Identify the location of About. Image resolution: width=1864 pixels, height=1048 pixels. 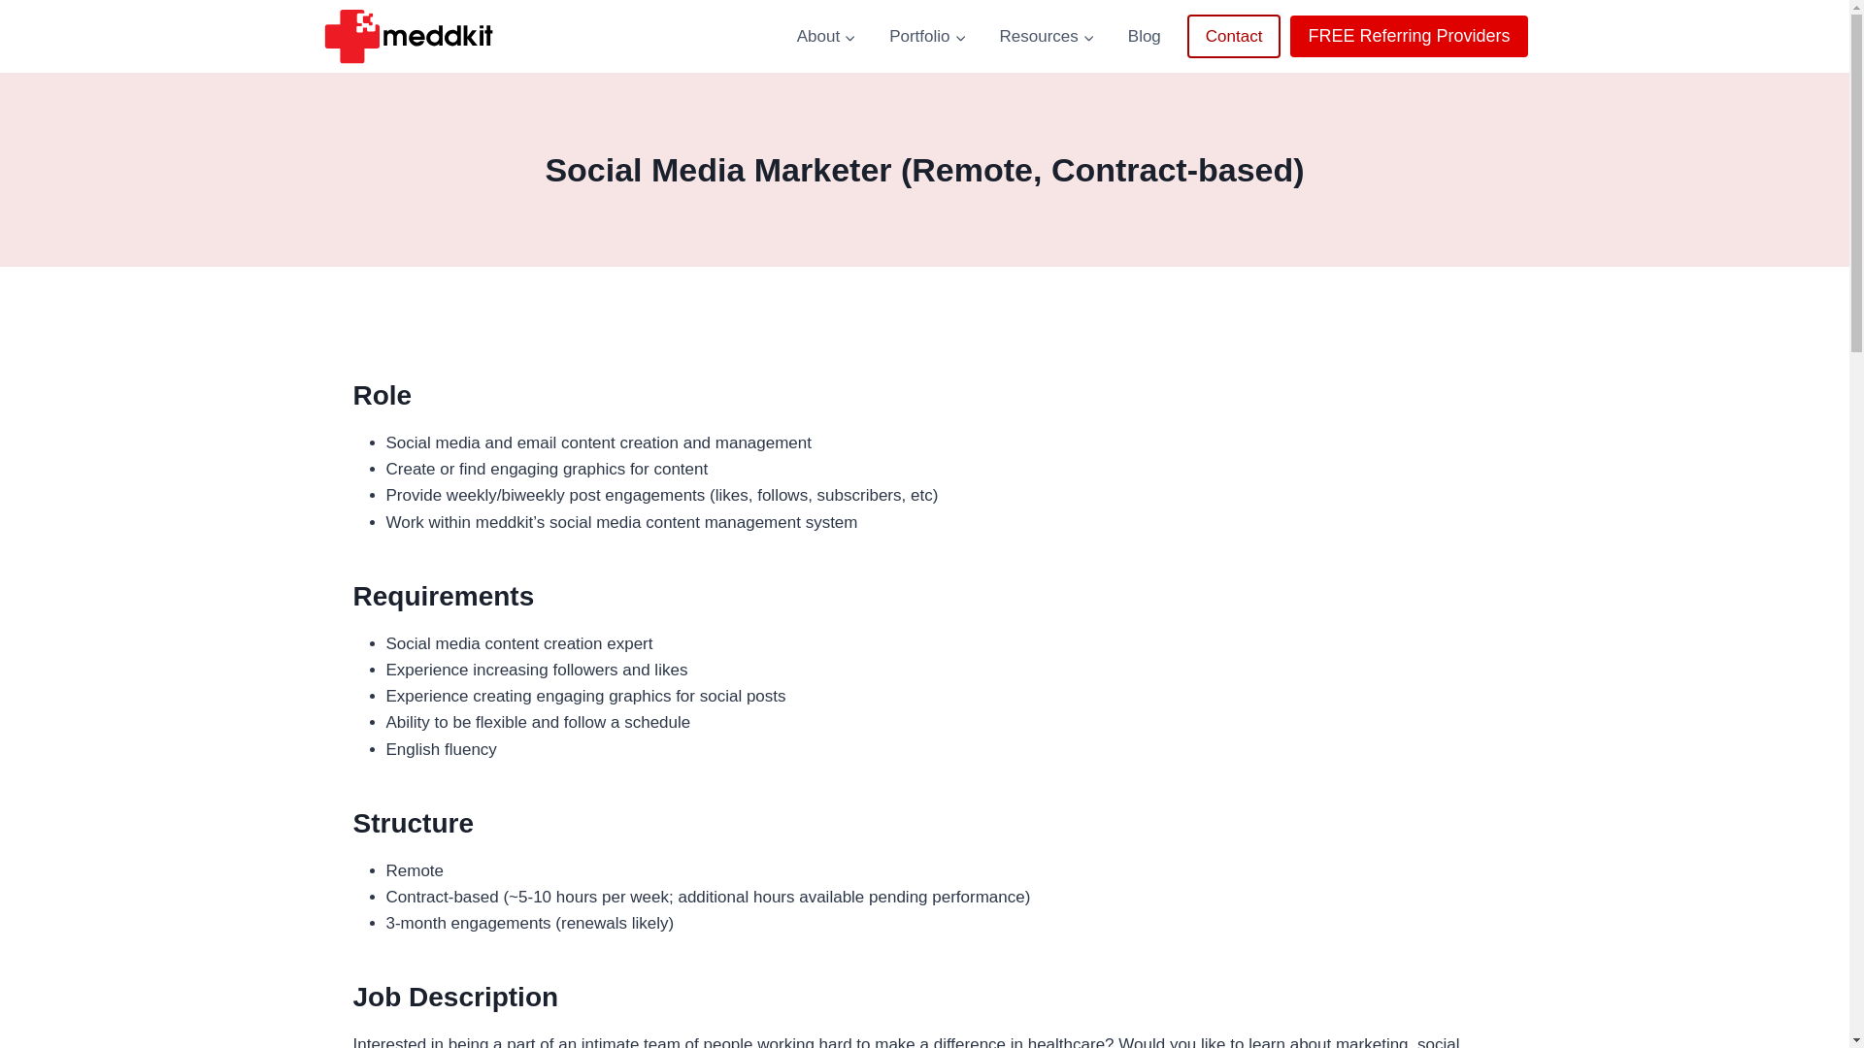
(826, 37).